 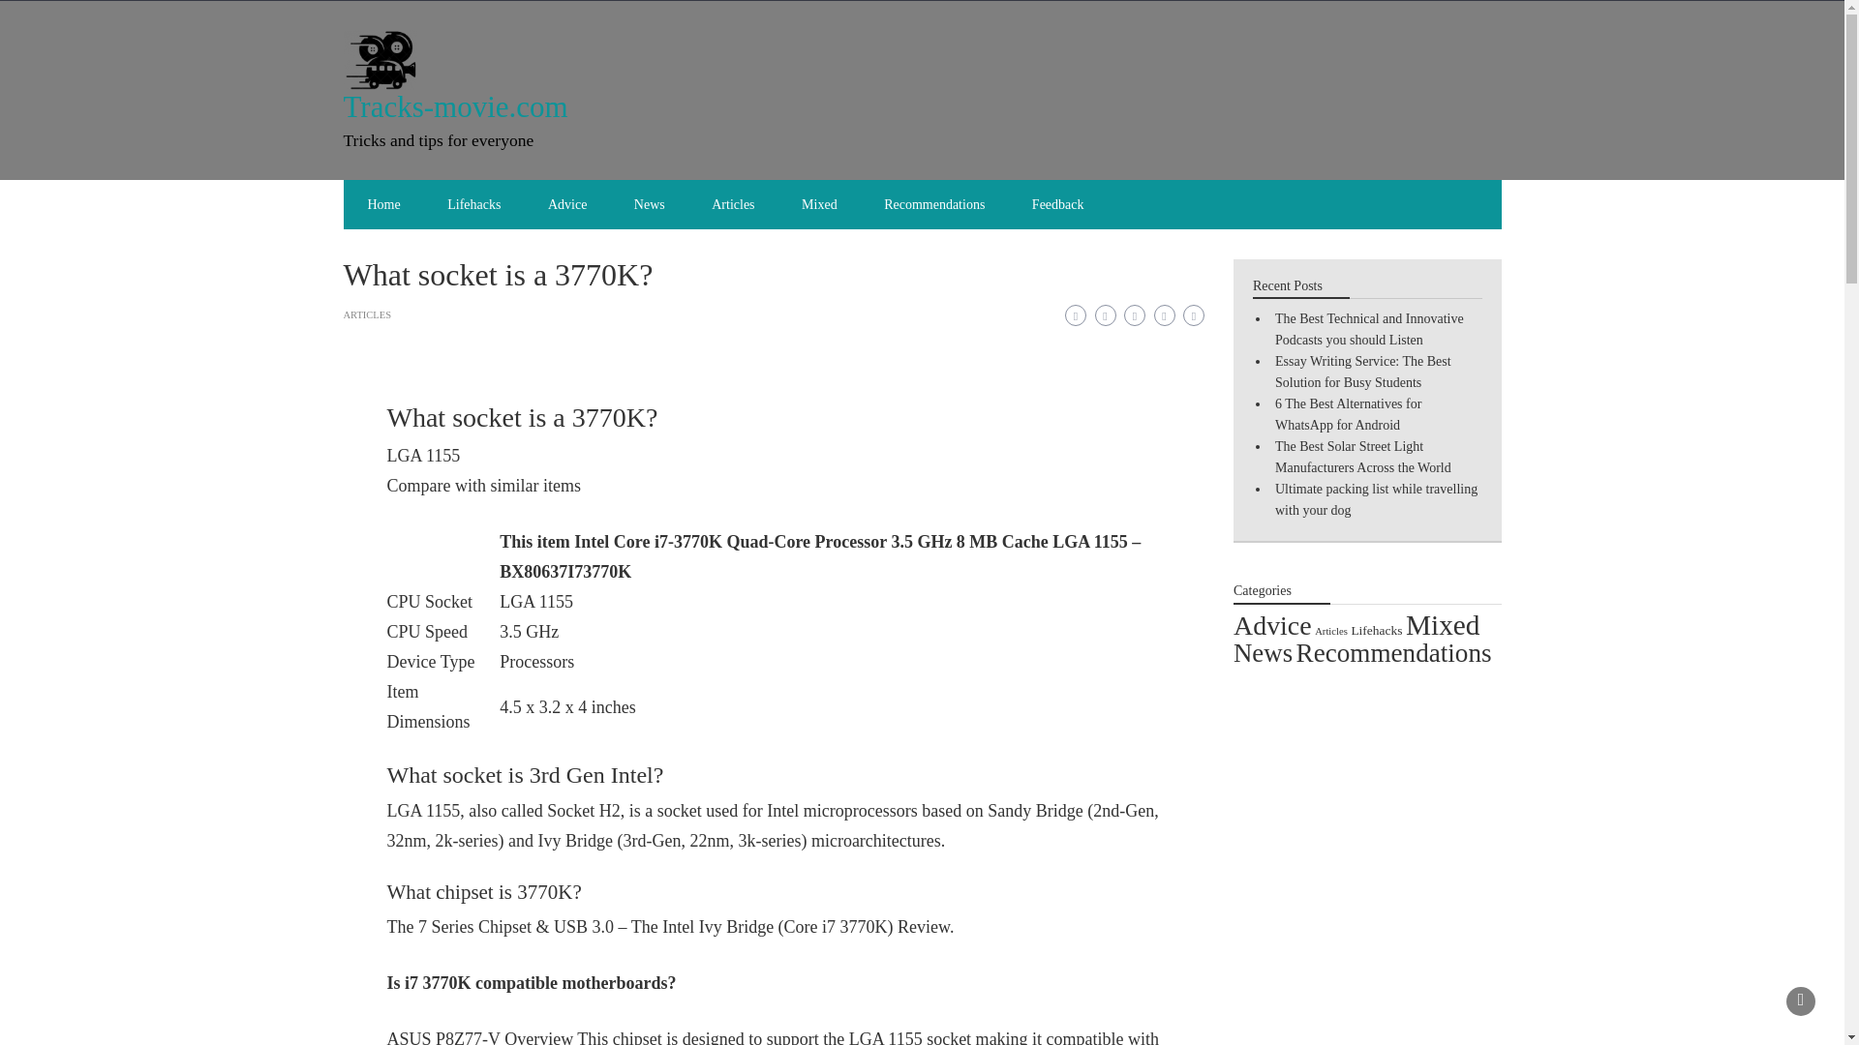 What do you see at coordinates (454, 106) in the screenshot?
I see `Tracks-movie.com` at bounding box center [454, 106].